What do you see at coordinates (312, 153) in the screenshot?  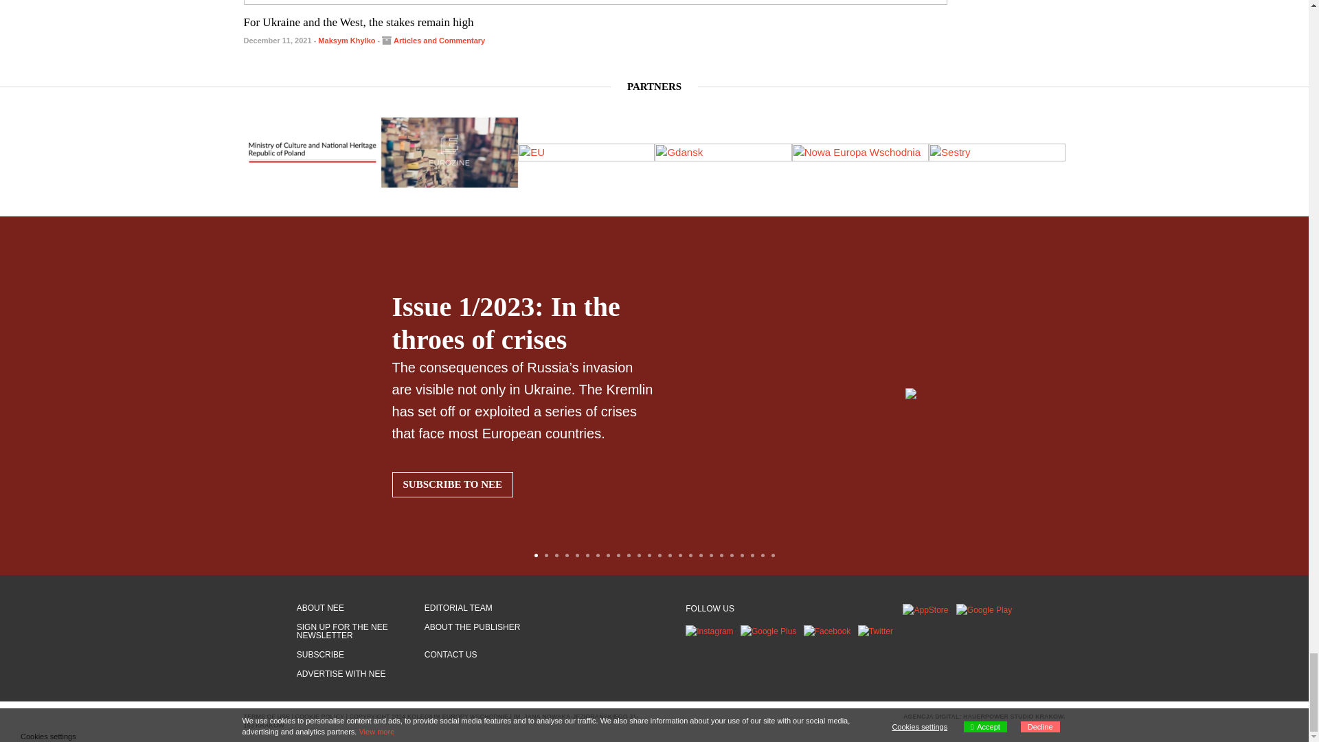 I see `MKiDN` at bounding box center [312, 153].